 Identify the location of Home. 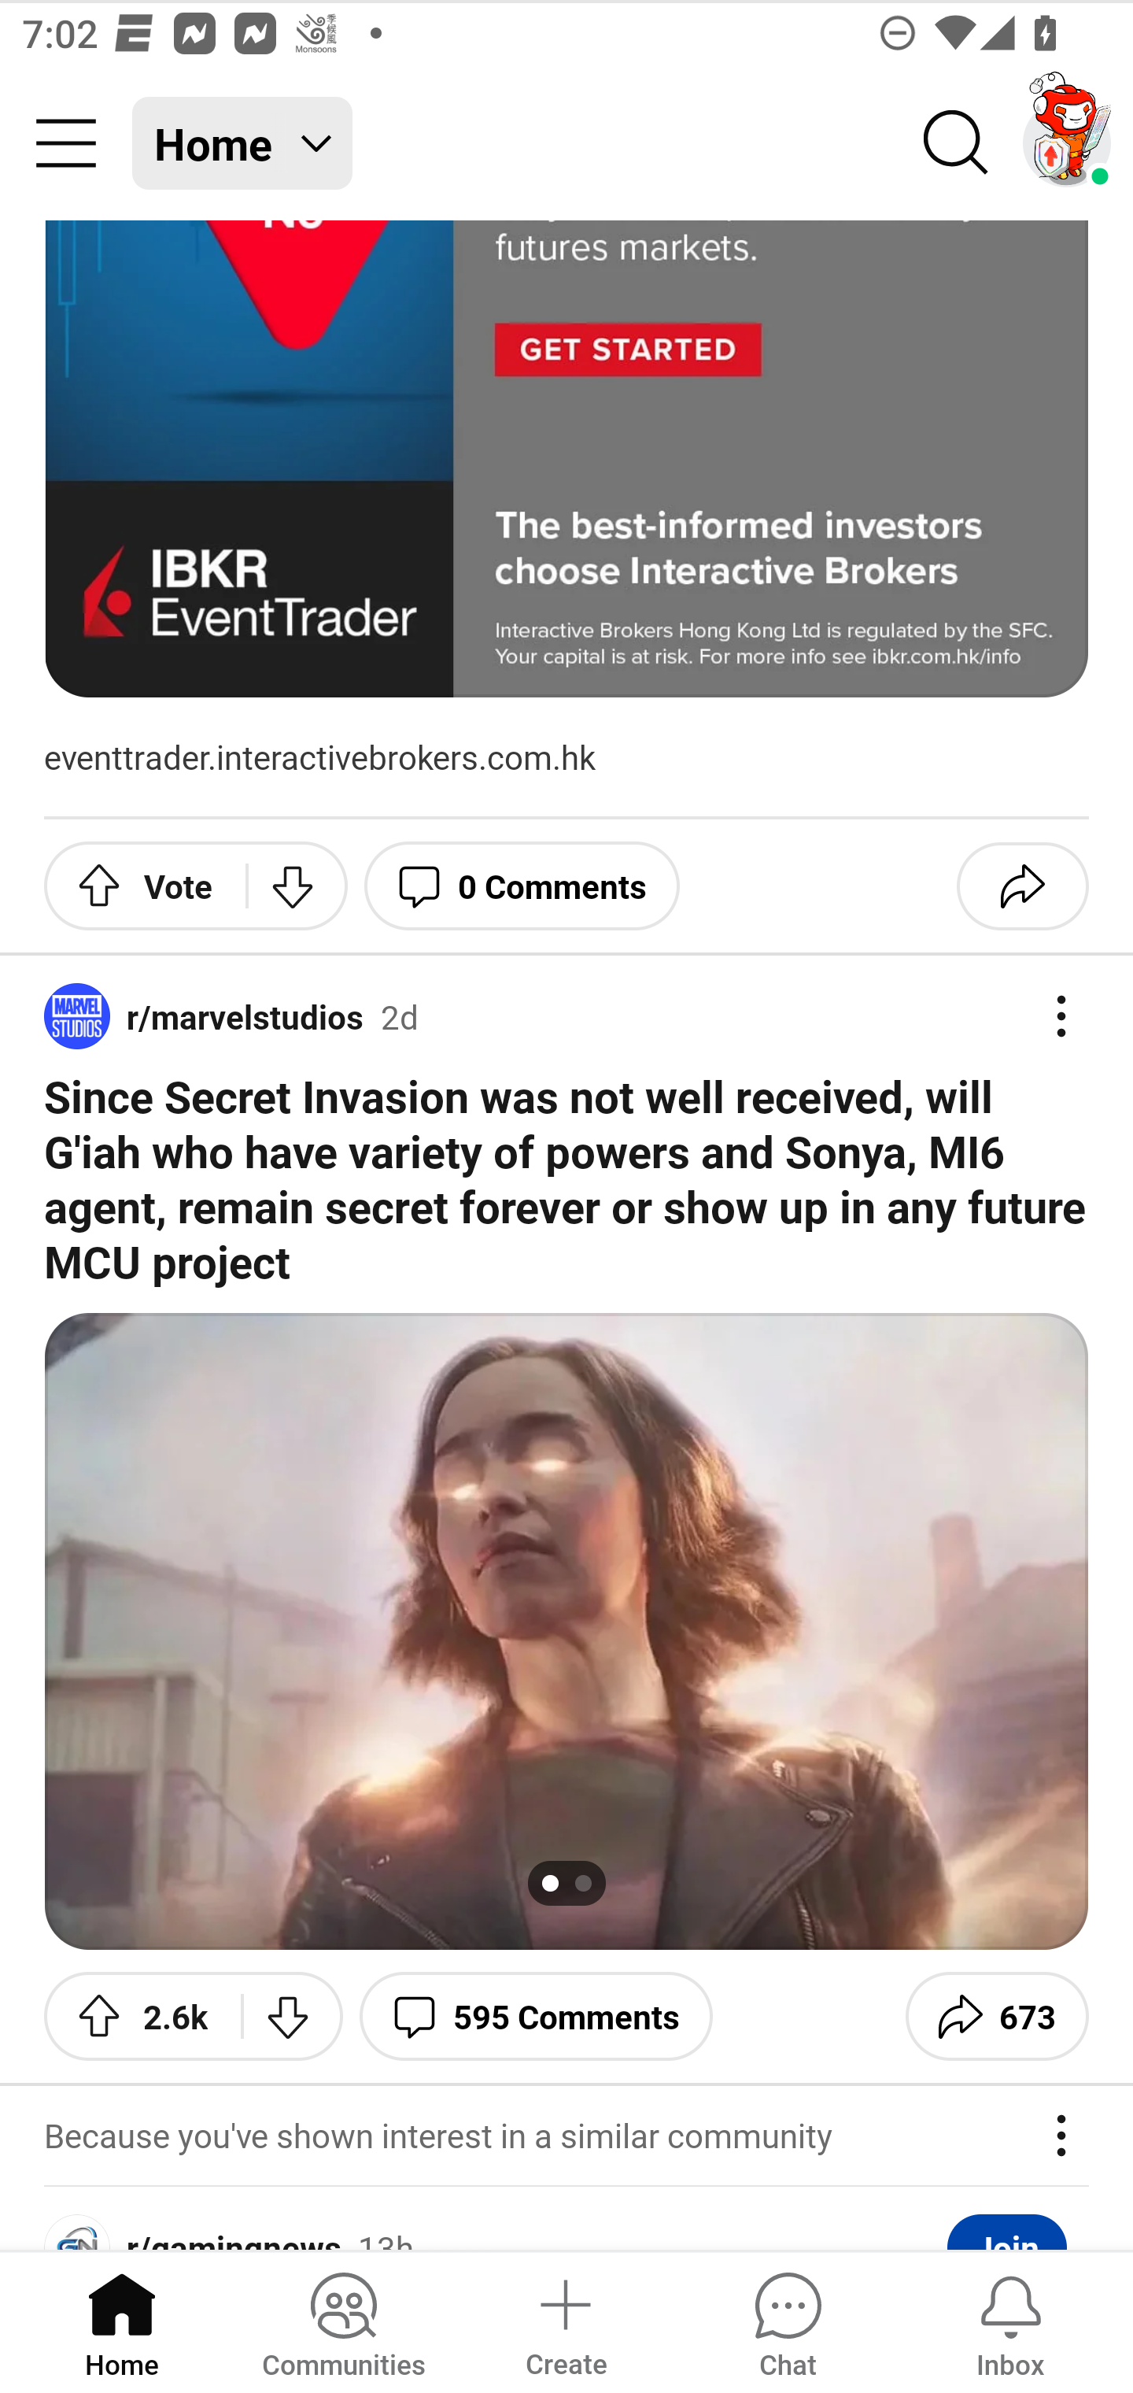
(122, 2321).